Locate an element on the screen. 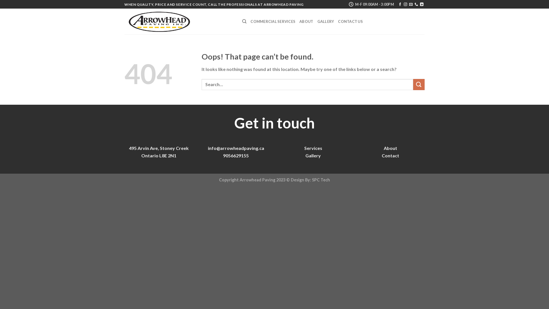  M-F 09:00AM - 3:00PM is located at coordinates (371, 4).